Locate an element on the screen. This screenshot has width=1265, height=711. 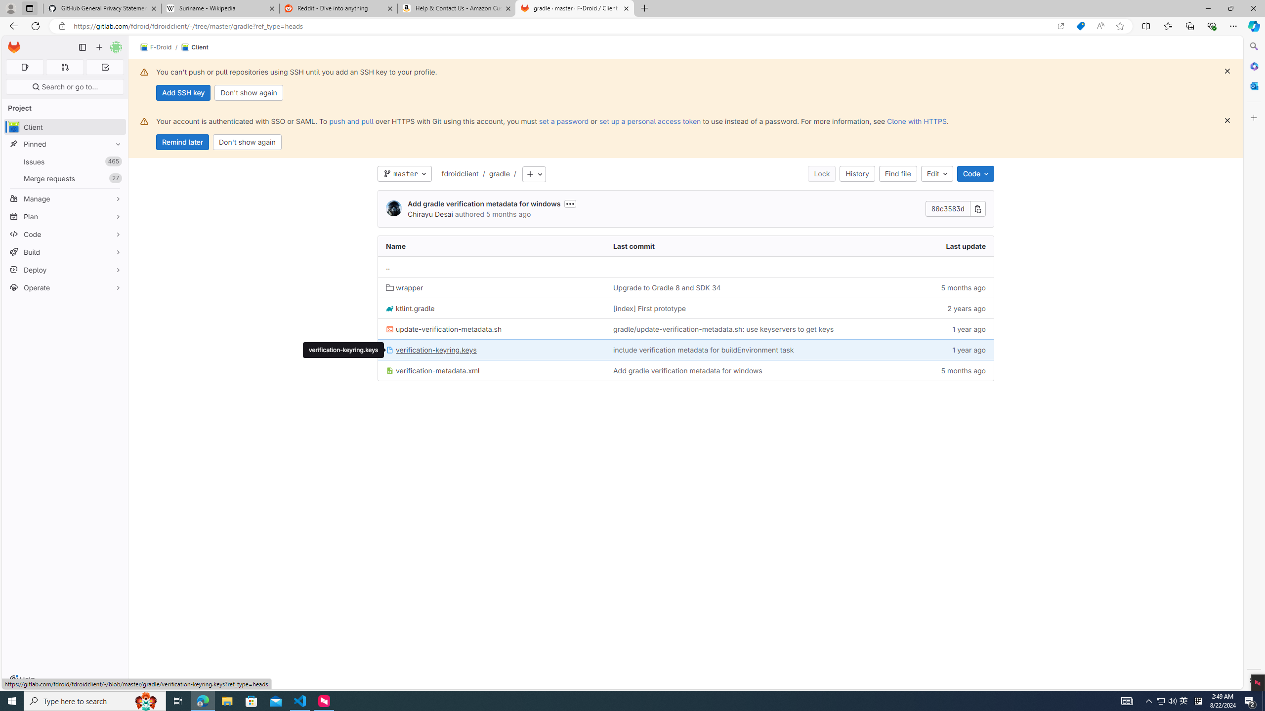
Class: s16 gl-alert-icon gl-alert-icon-no-title is located at coordinates (144, 121).